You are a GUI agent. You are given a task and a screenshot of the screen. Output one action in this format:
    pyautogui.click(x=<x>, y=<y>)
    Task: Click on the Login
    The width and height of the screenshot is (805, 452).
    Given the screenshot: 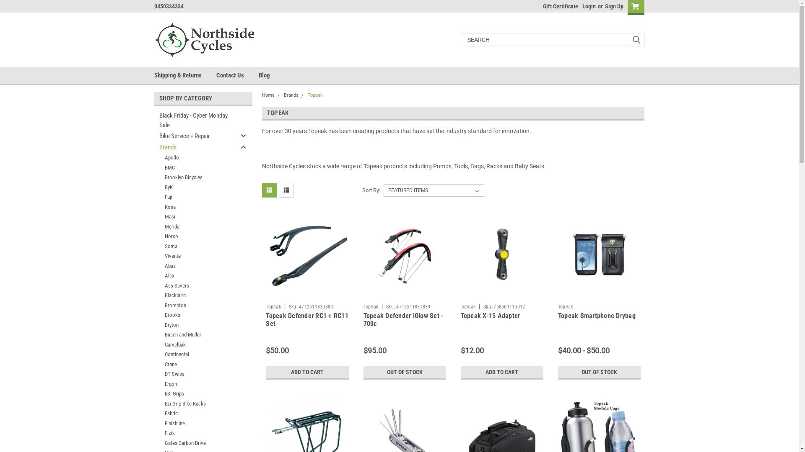 What is the action you would take?
    pyautogui.click(x=589, y=6)
    